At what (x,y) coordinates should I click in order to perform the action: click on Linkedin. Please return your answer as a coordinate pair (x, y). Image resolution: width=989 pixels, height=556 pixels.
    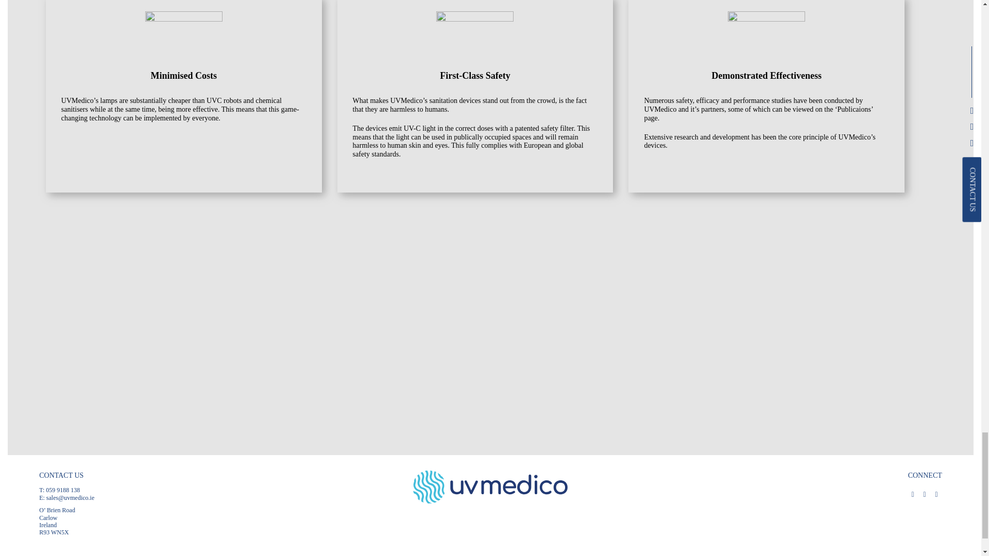
    Looking at the image, I should click on (936, 493).